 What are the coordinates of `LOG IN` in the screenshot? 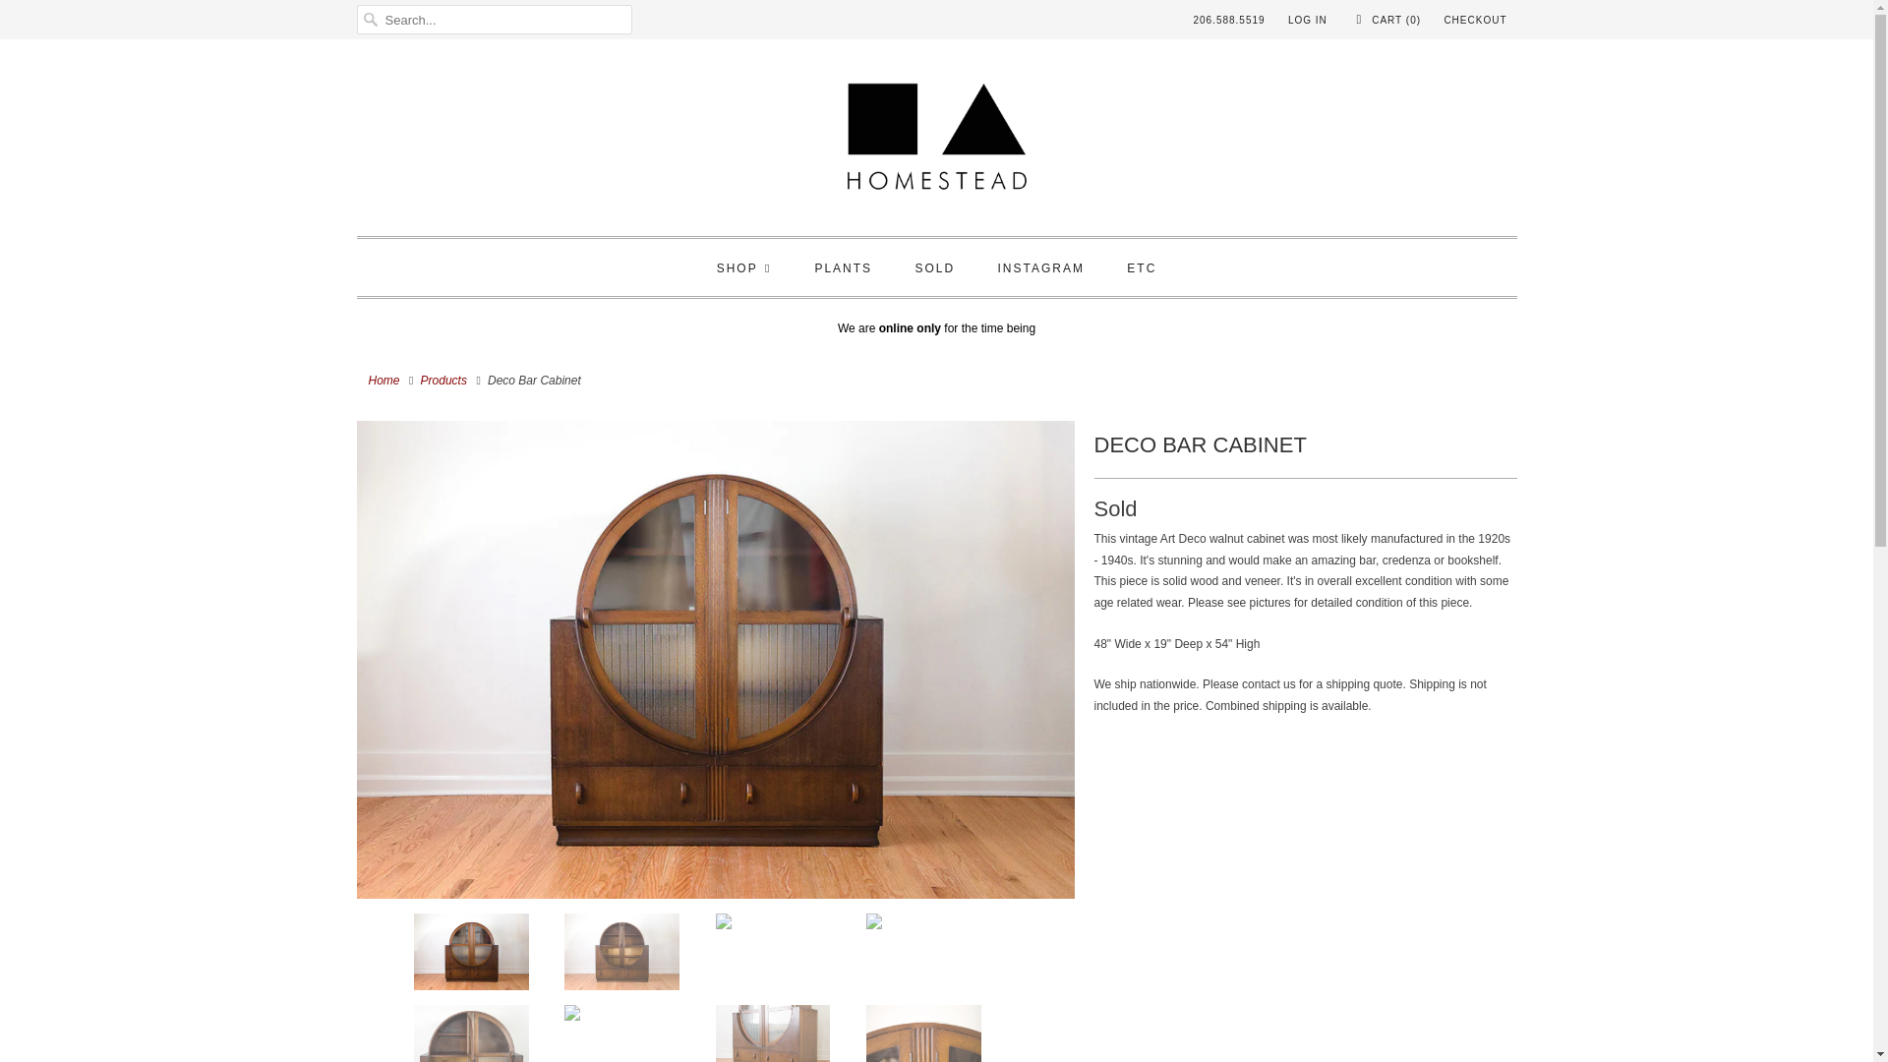 It's located at (1307, 20).